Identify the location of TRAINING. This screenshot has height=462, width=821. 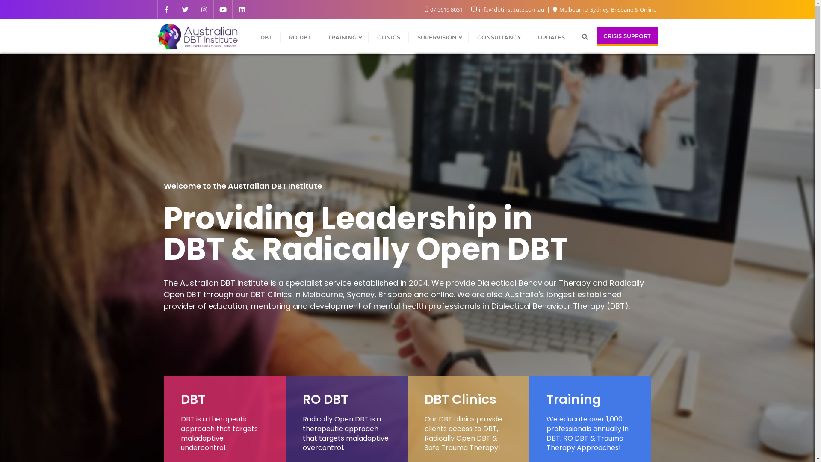
(344, 37).